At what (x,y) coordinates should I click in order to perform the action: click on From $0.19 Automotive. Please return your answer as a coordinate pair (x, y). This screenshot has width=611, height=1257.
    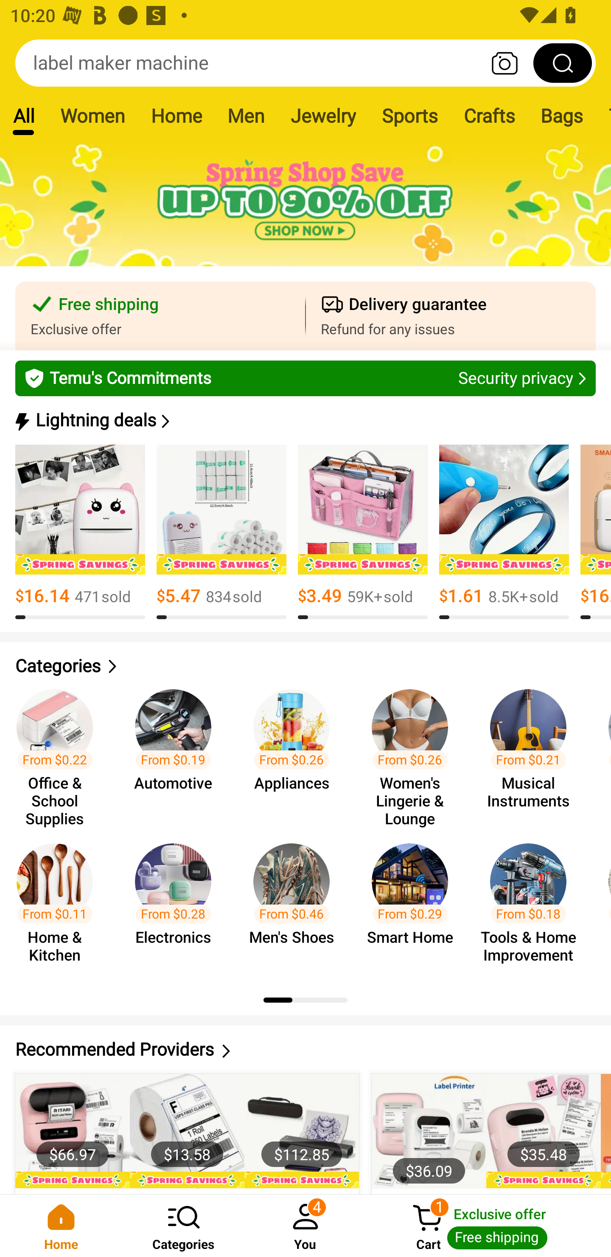
    Looking at the image, I should click on (177, 751).